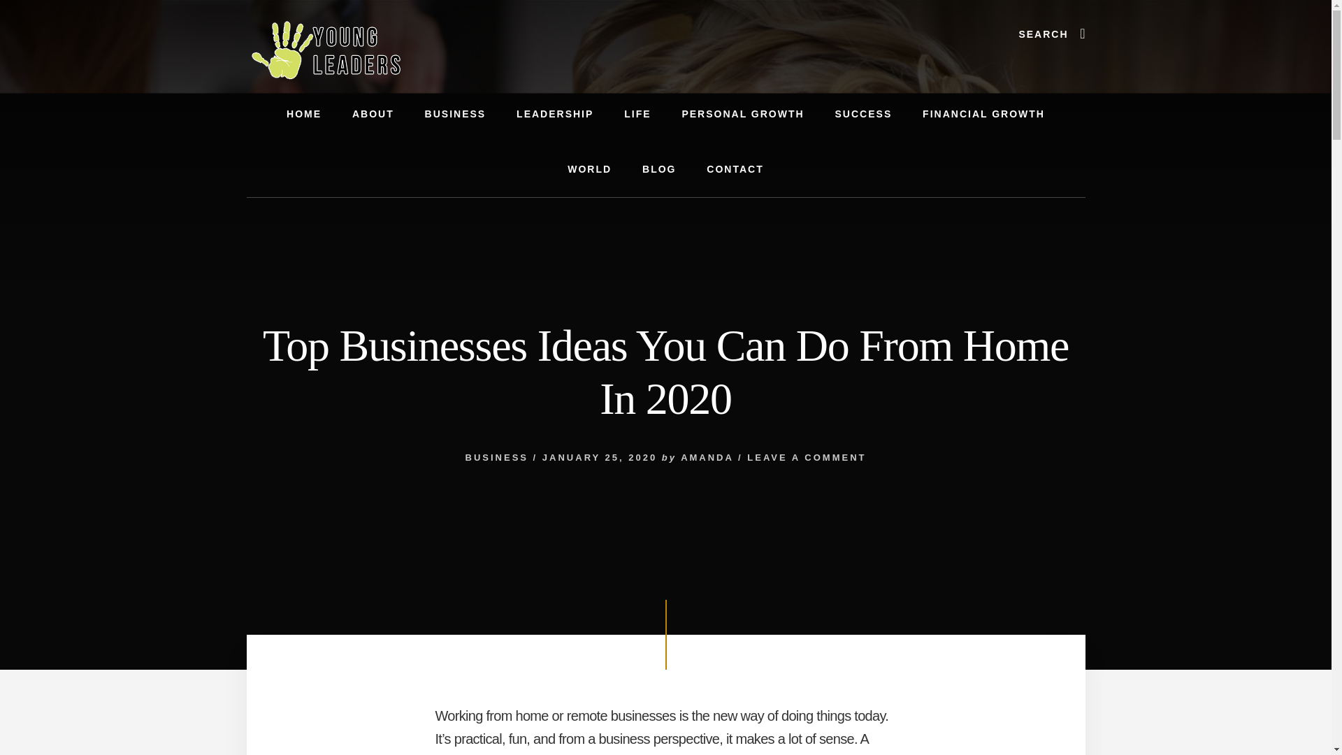 Image resolution: width=1342 pixels, height=755 pixels. What do you see at coordinates (637, 115) in the screenshot?
I see `LIFE` at bounding box center [637, 115].